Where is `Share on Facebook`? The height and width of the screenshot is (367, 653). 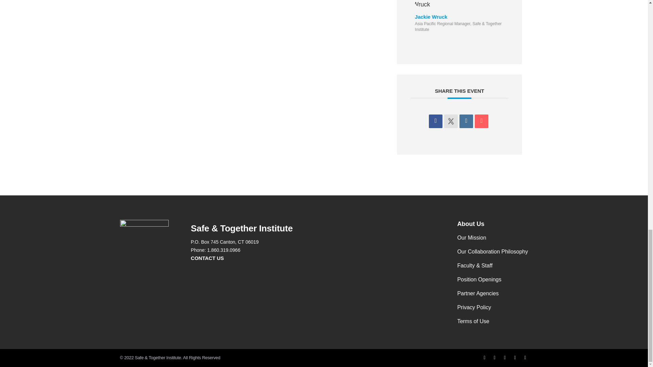 Share on Facebook is located at coordinates (436, 121).